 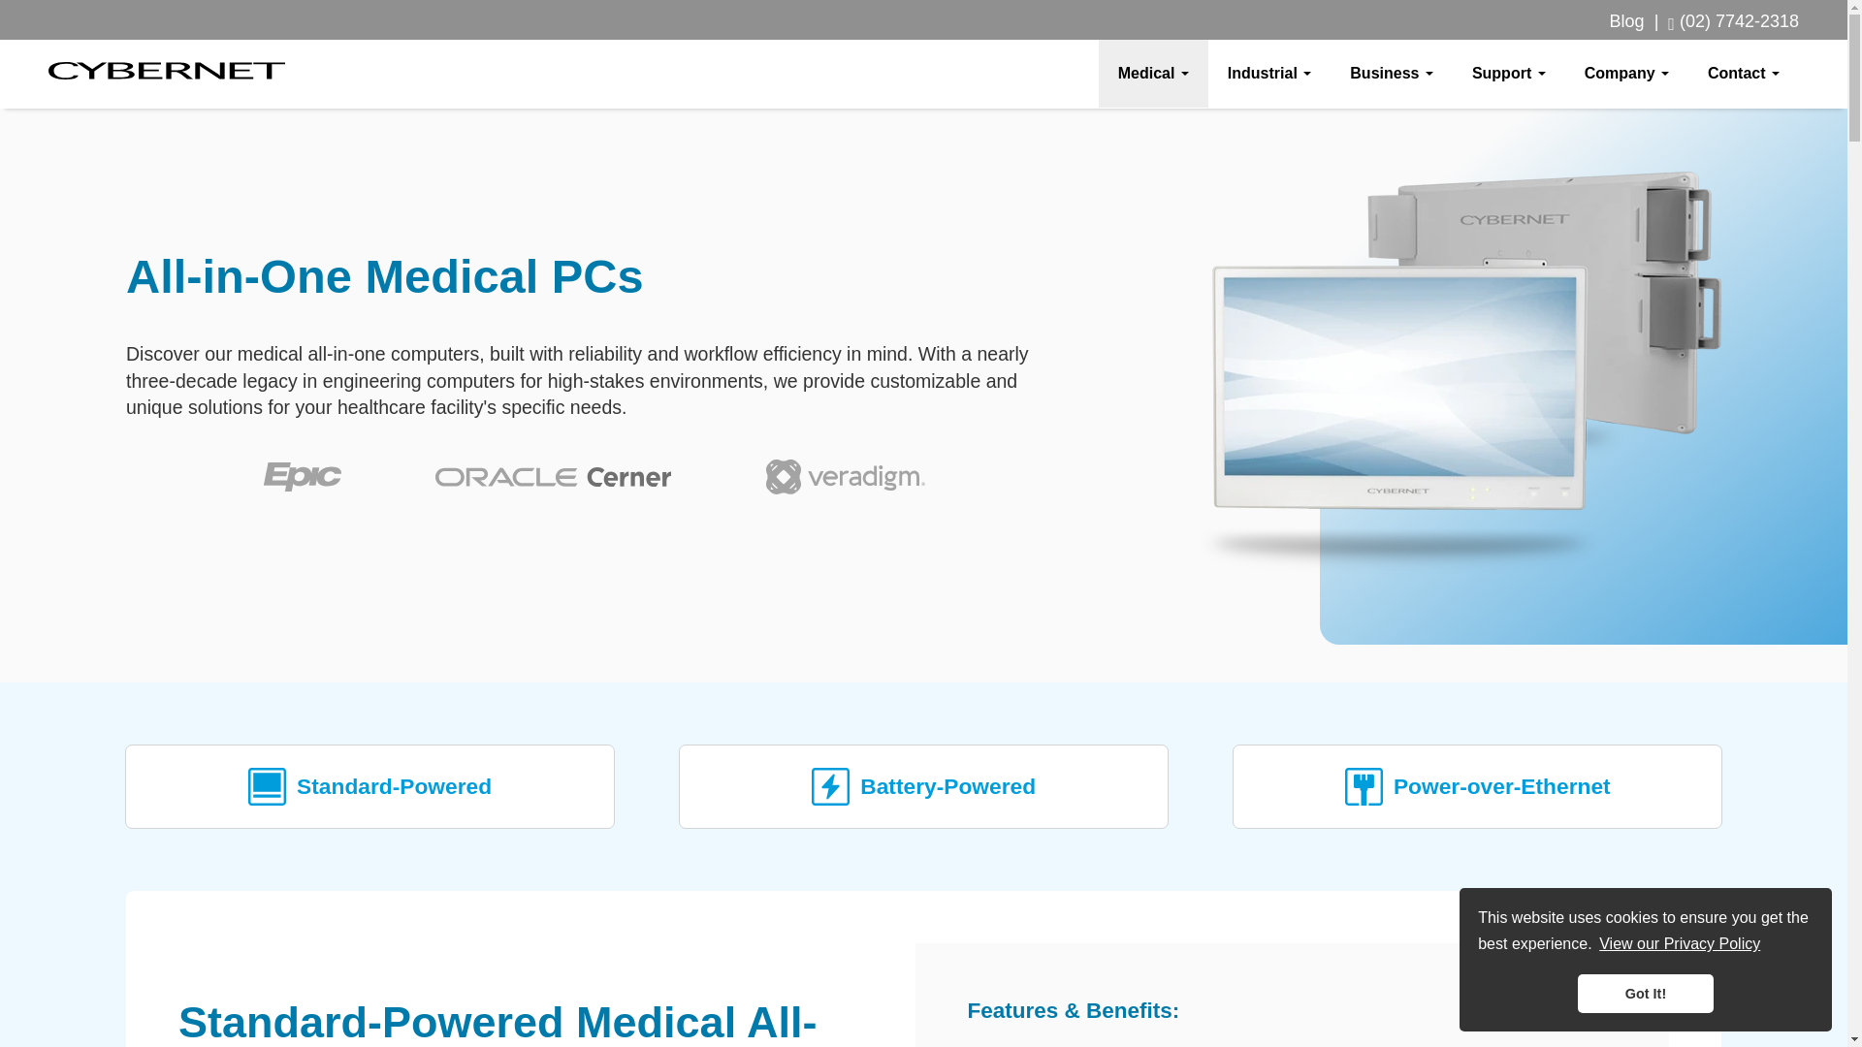 I want to click on Standard-Powered, so click(x=370, y=786).